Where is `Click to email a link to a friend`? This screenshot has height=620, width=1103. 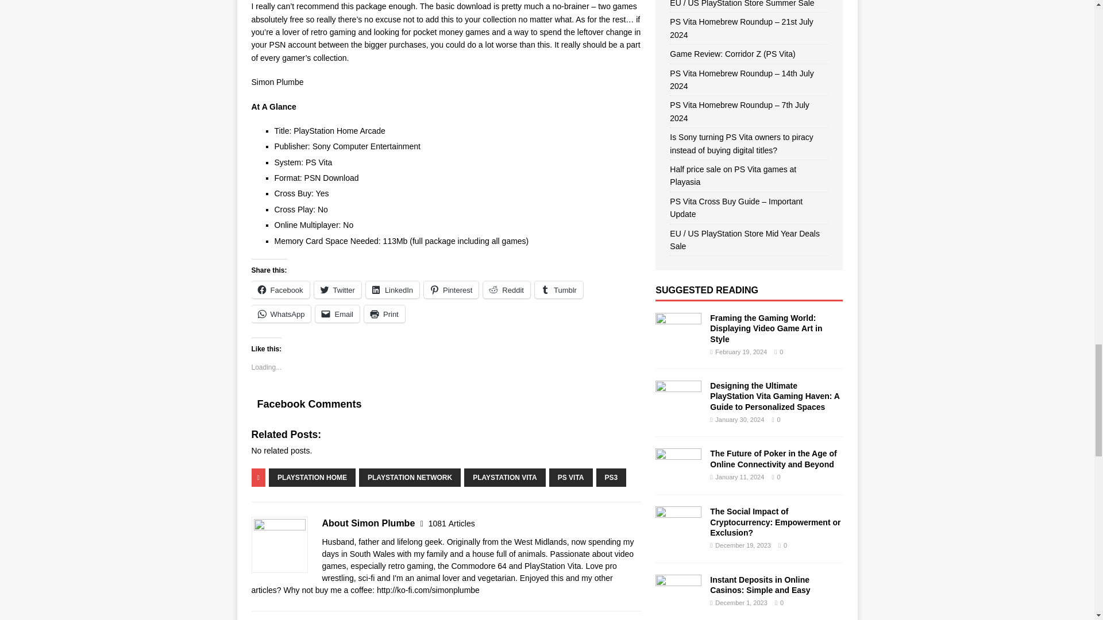
Click to email a link to a friend is located at coordinates (337, 313).